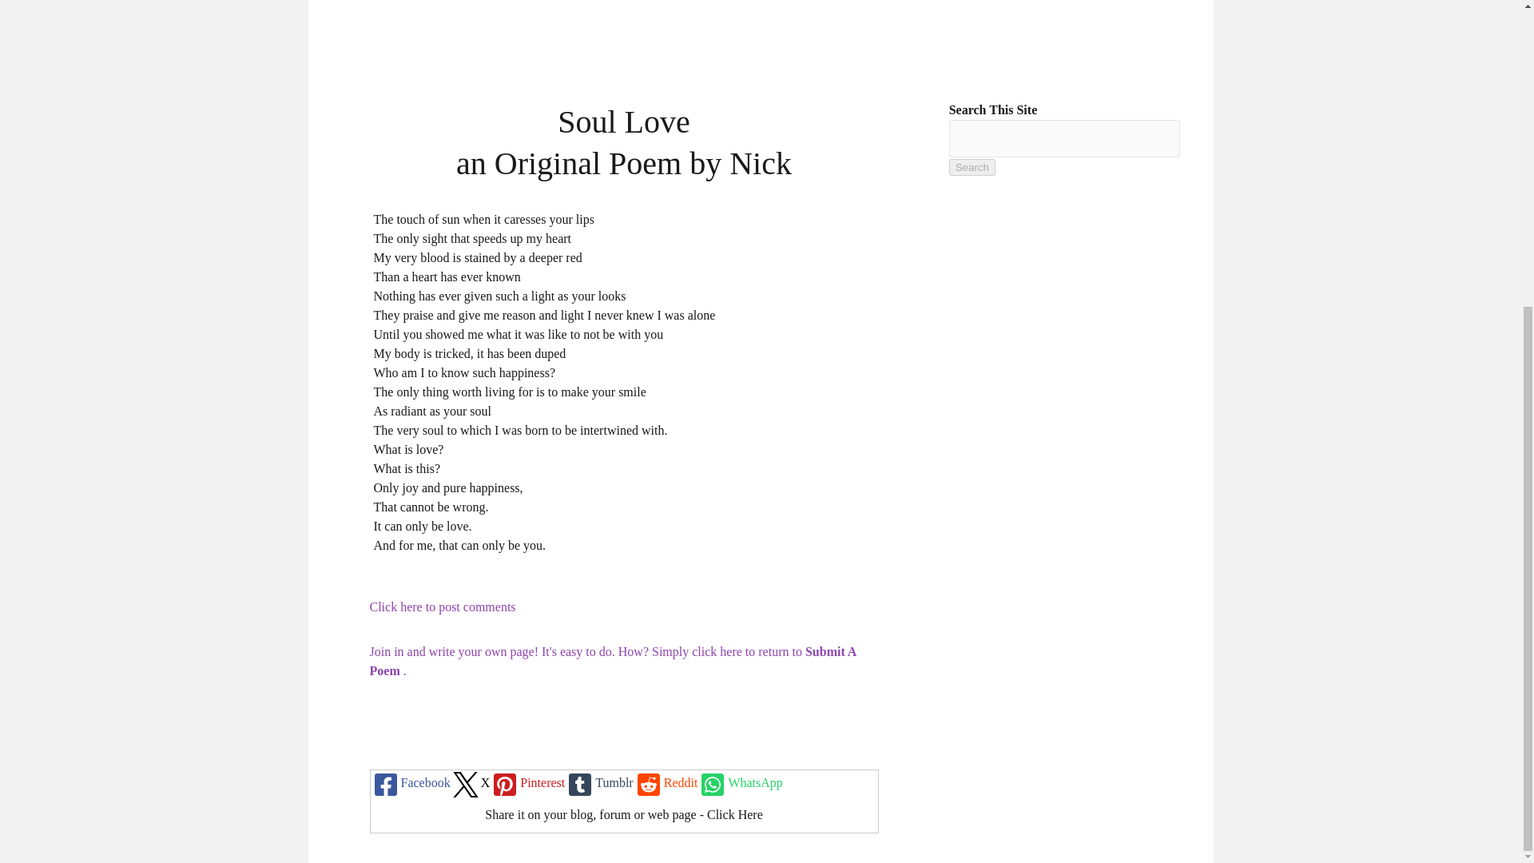 This screenshot has width=1534, height=863. I want to click on Search, so click(972, 167).